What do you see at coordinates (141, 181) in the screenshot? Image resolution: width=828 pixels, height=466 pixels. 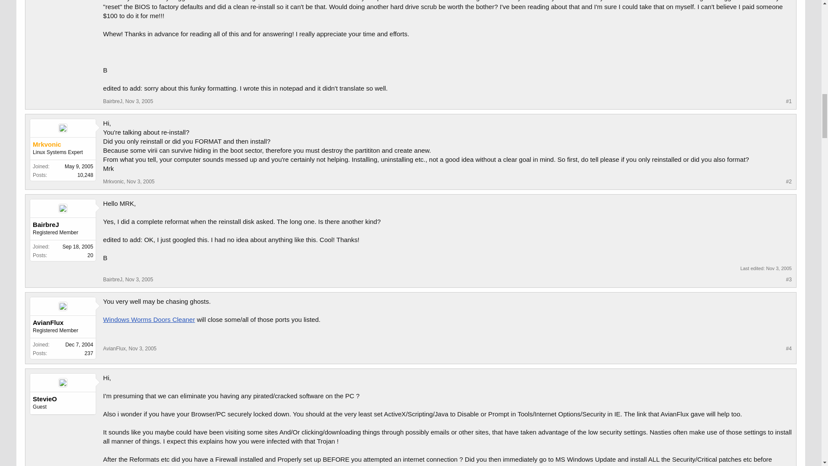 I see `Permalink` at bounding box center [141, 181].